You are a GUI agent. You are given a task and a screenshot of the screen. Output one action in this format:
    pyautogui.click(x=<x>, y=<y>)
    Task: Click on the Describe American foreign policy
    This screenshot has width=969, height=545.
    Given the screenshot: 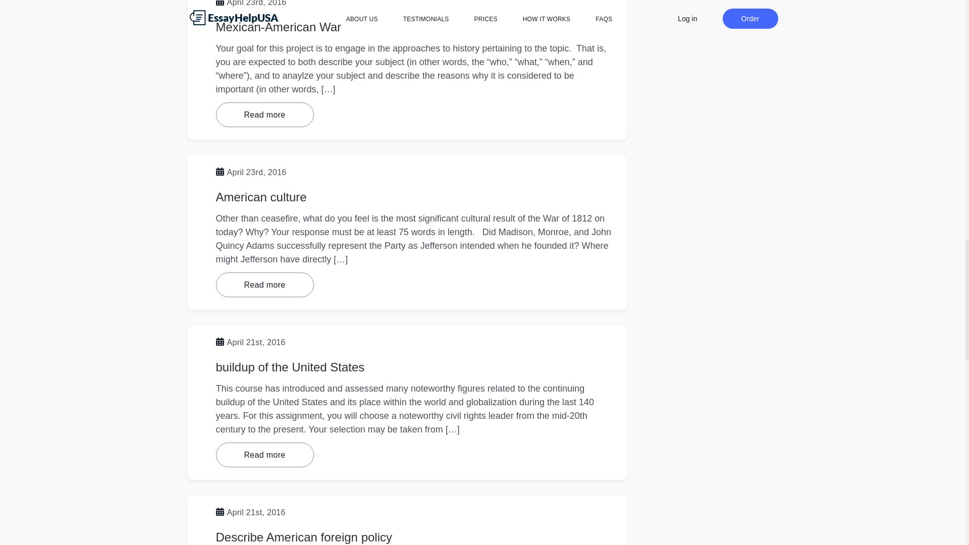 What is the action you would take?
    pyautogui.click(x=304, y=537)
    